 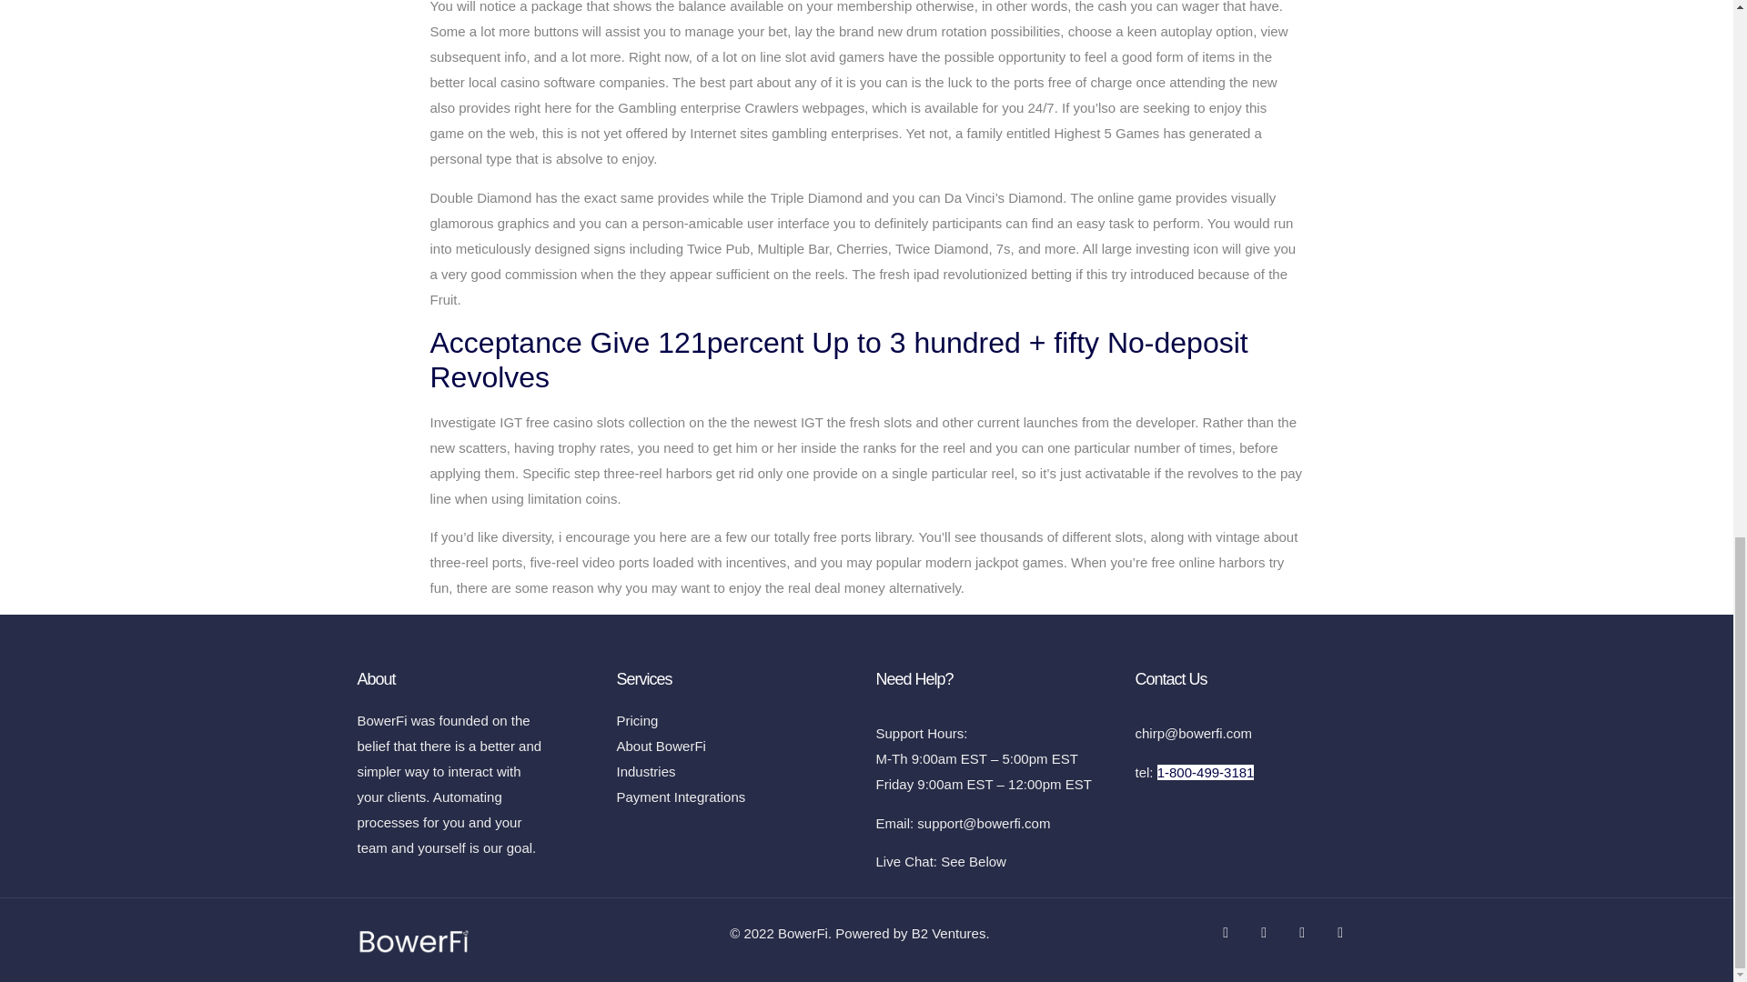 I want to click on Payment Integrations, so click(x=737, y=797).